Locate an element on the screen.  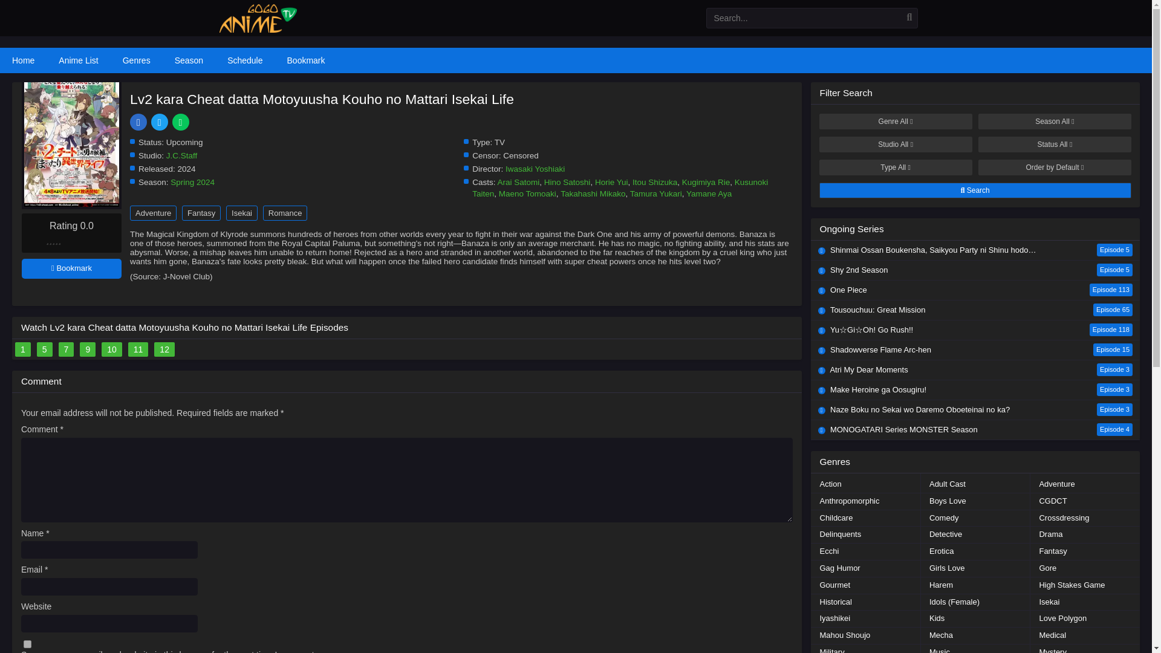
Itou Shizuka is located at coordinates (654, 181).